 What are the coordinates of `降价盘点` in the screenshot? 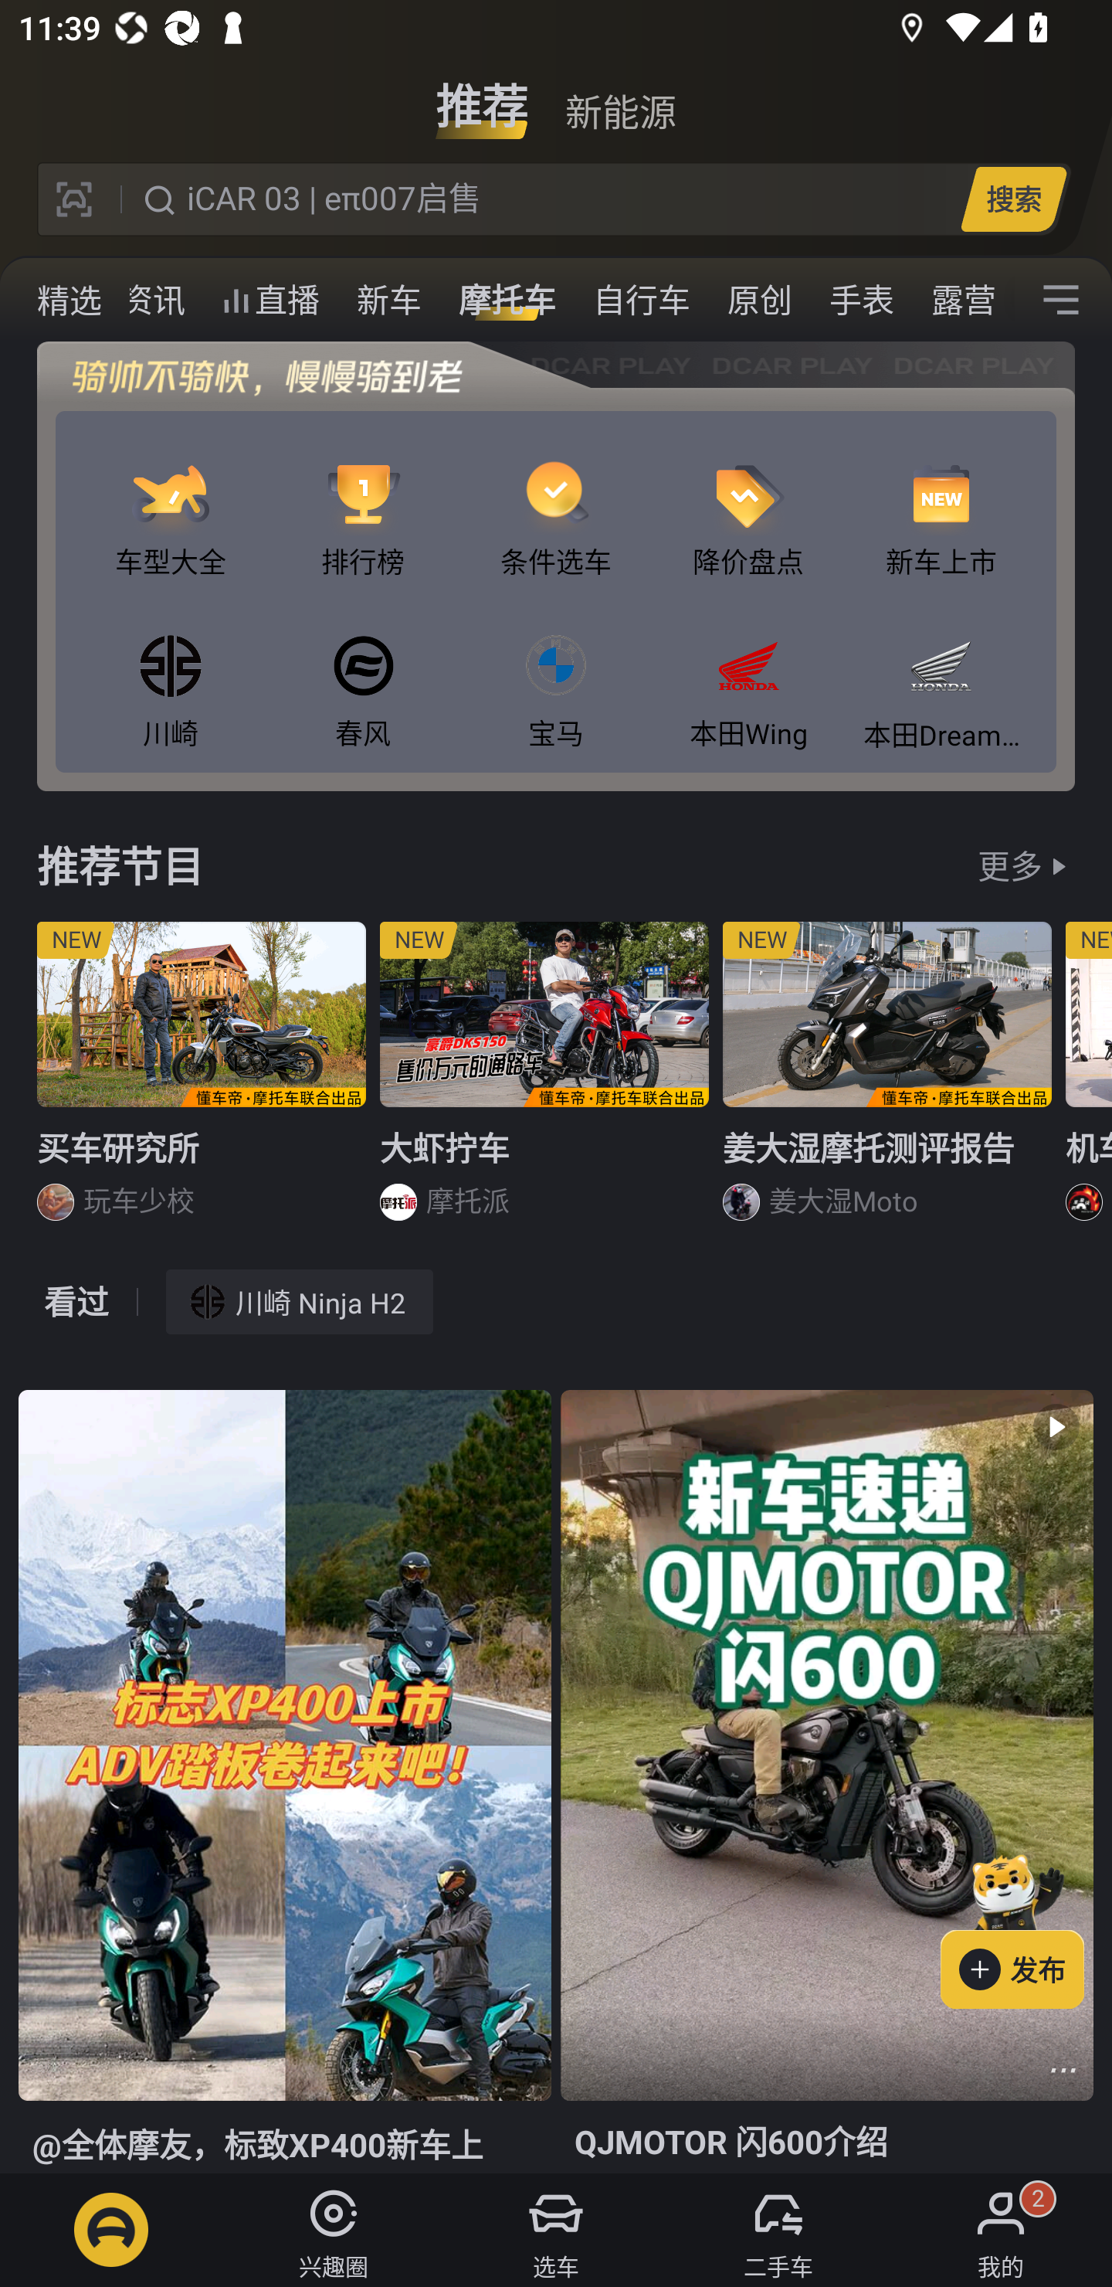 It's located at (749, 497).